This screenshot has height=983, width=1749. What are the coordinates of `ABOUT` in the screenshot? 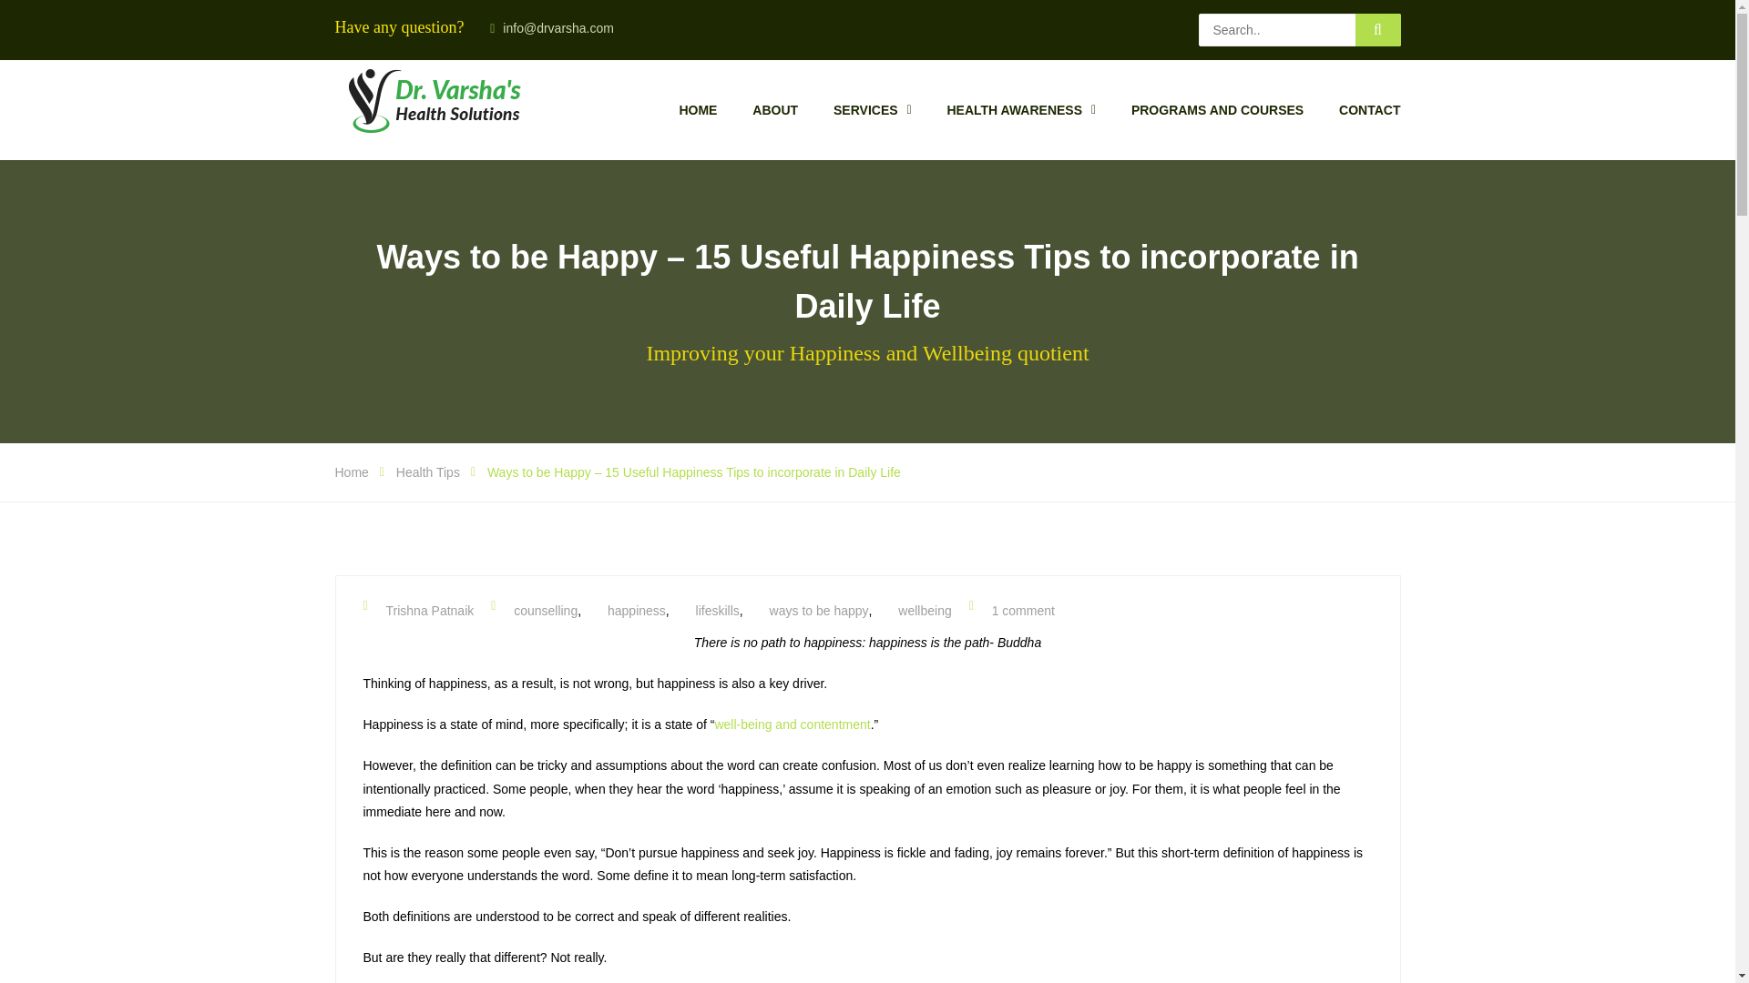 It's located at (774, 110).